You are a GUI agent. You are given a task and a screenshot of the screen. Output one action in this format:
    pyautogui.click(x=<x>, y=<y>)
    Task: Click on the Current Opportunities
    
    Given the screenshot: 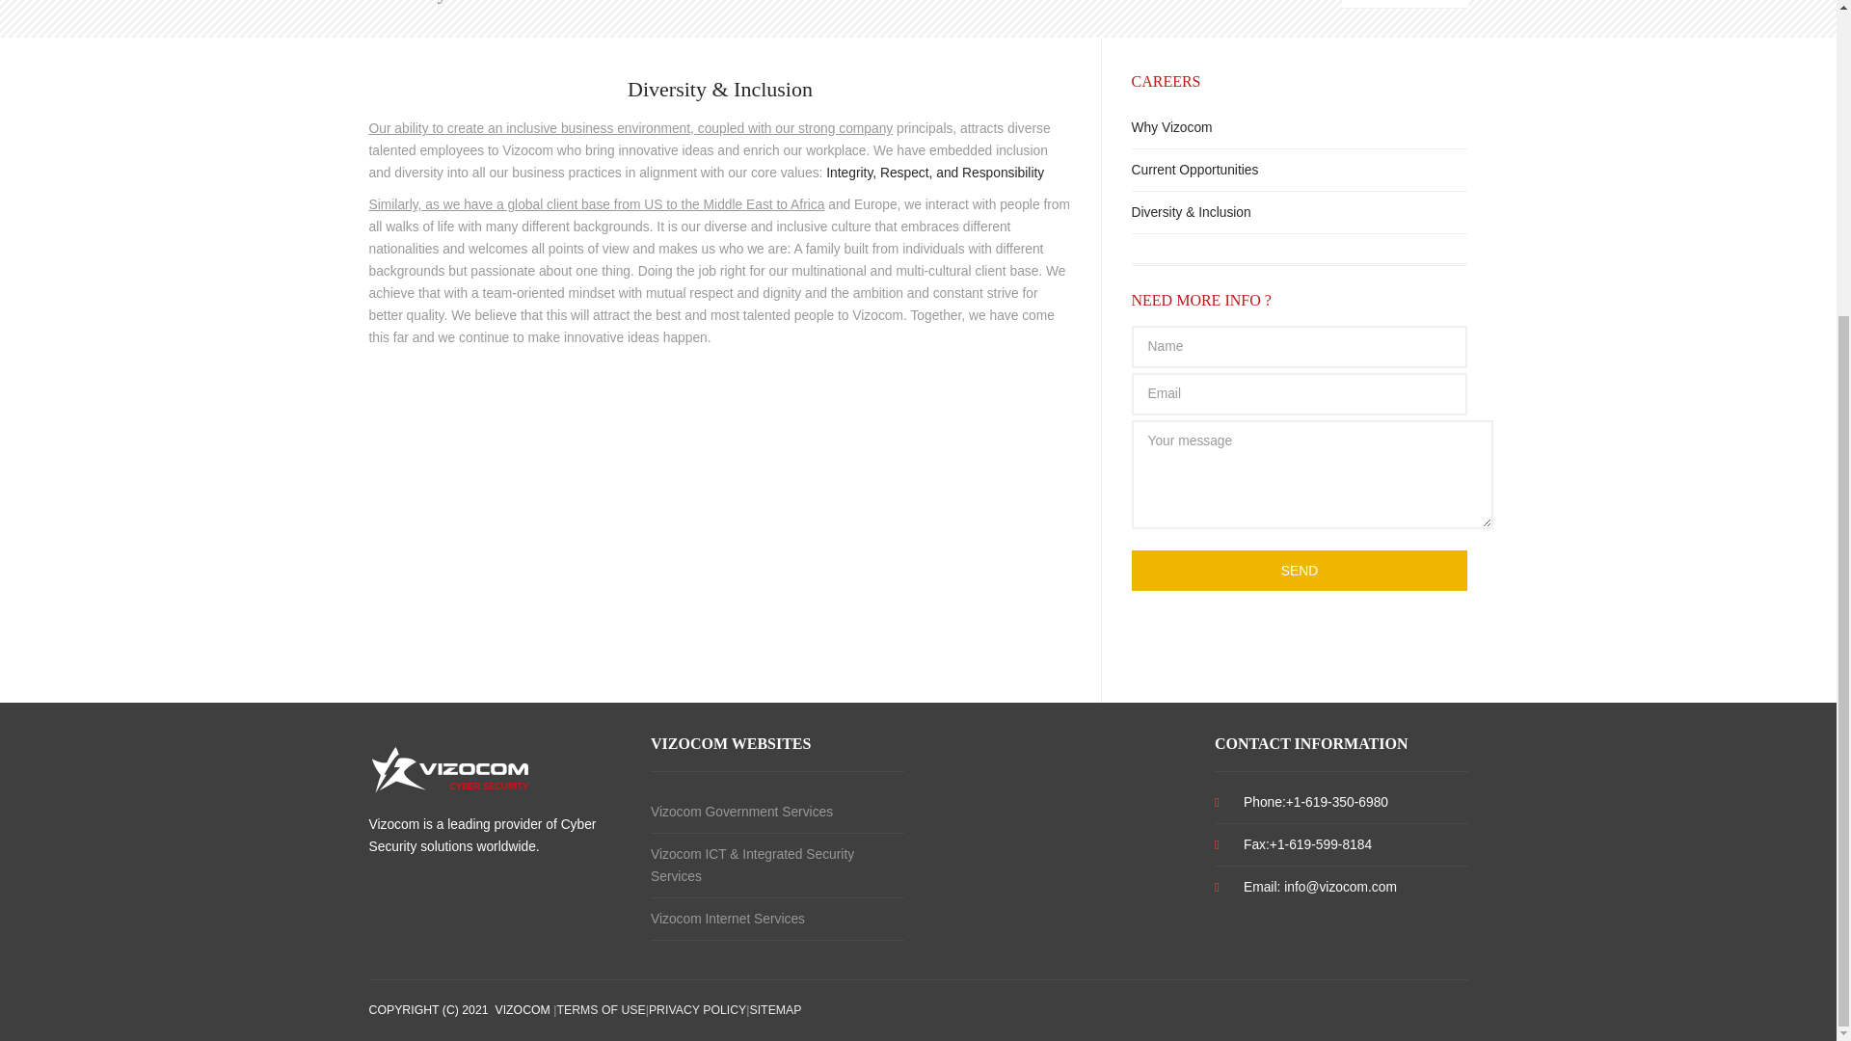 What is the action you would take?
    pyautogui.click(x=1300, y=170)
    